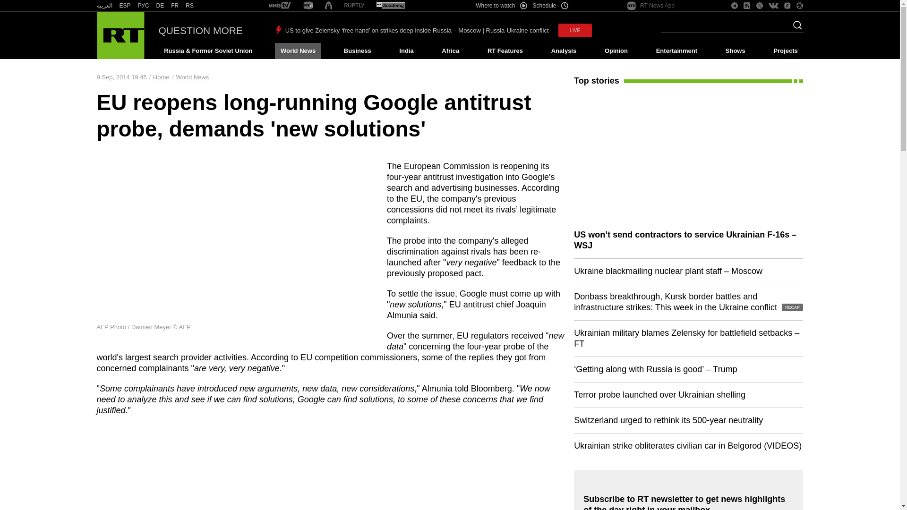  What do you see at coordinates (125, 6) in the screenshot?
I see `ESP` at bounding box center [125, 6].